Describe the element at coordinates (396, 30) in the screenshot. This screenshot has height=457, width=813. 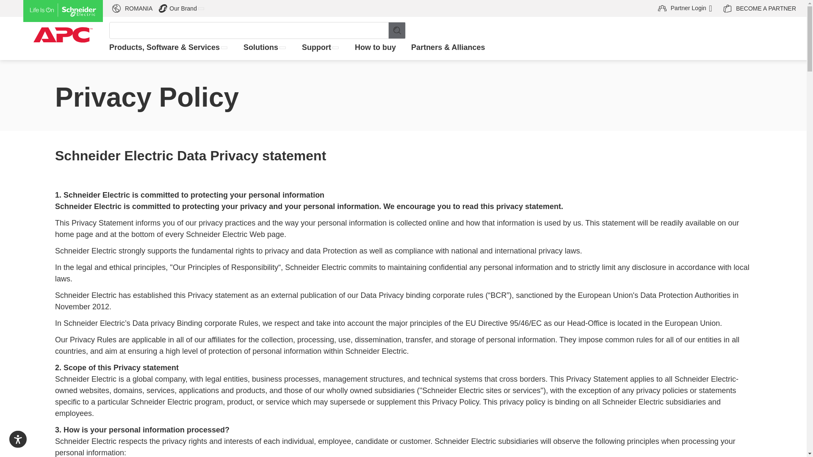
I see `ROMANIA` at that location.